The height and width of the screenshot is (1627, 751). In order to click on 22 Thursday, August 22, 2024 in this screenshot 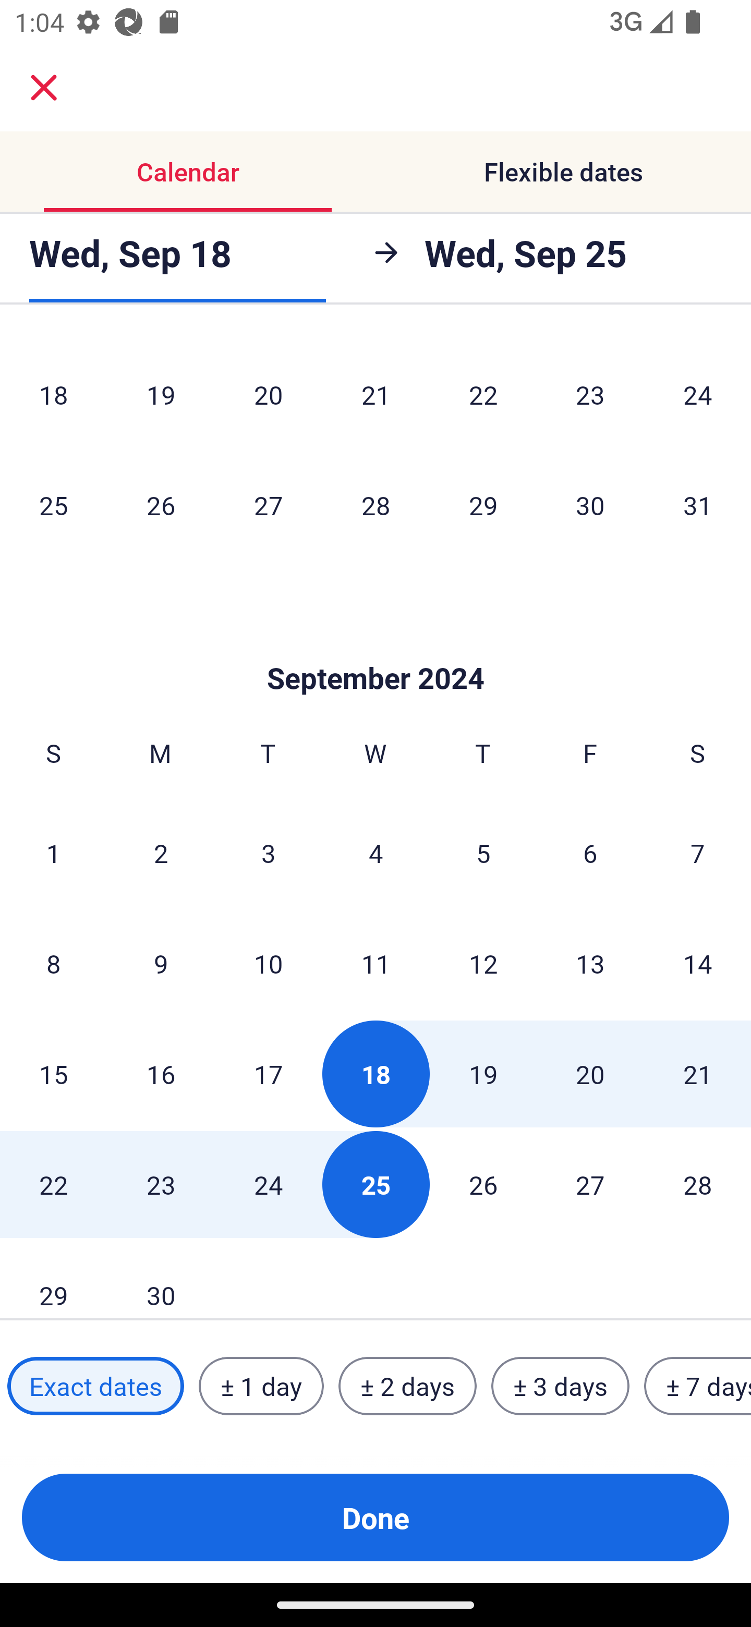, I will do `click(483, 394)`.